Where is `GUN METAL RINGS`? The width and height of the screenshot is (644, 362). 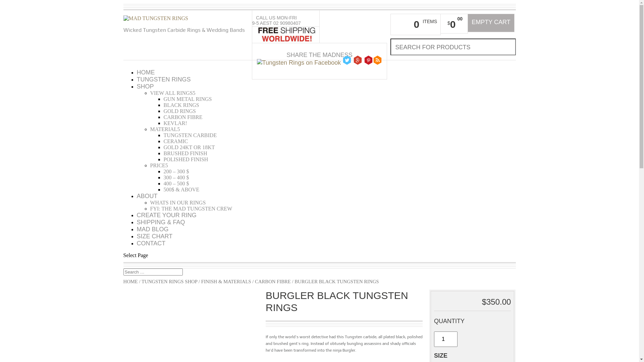 GUN METAL RINGS is located at coordinates (188, 99).